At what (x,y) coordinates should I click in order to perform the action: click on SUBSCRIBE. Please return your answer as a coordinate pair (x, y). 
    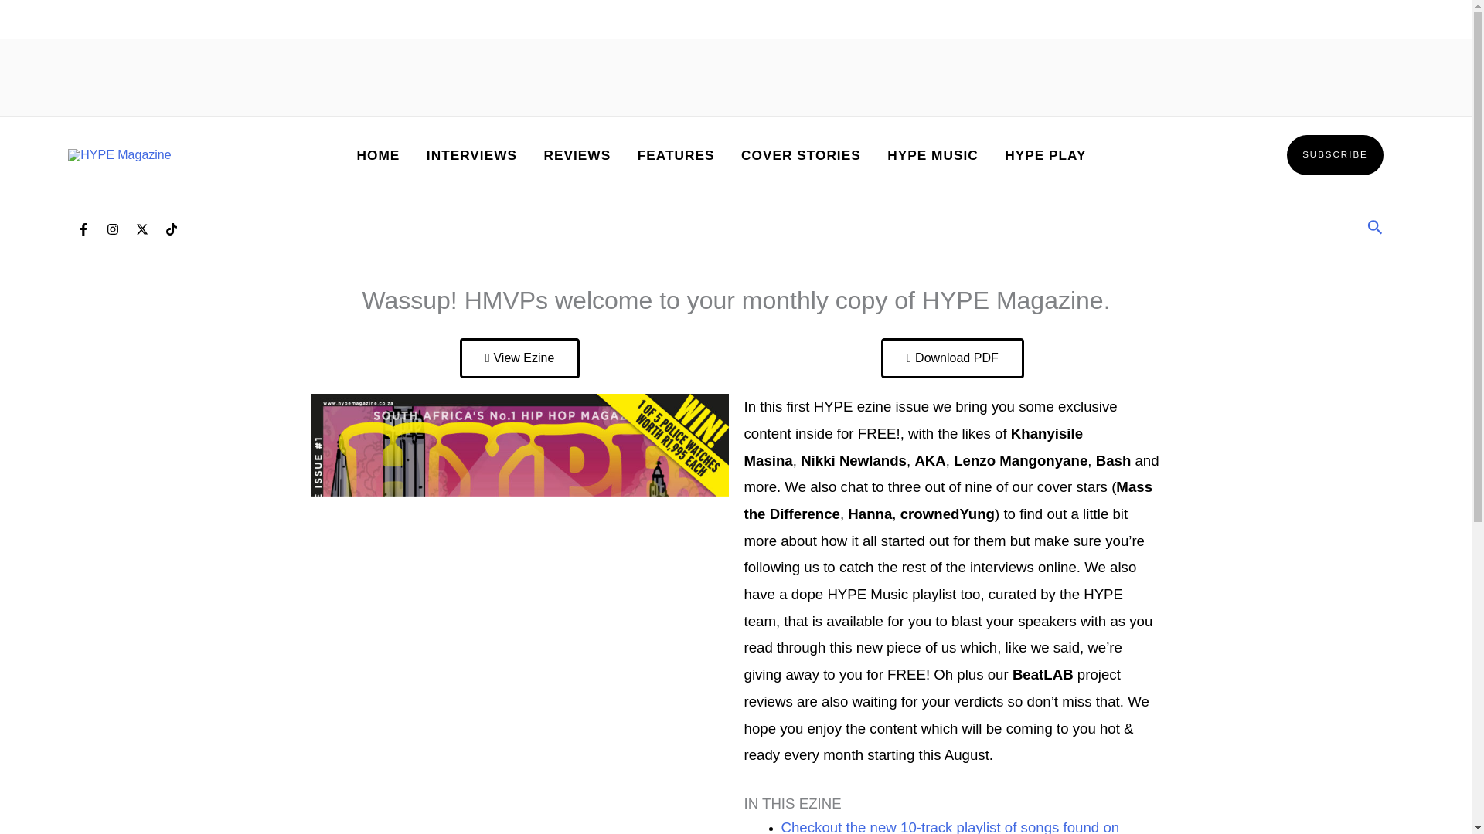
    Looking at the image, I should click on (1334, 154).